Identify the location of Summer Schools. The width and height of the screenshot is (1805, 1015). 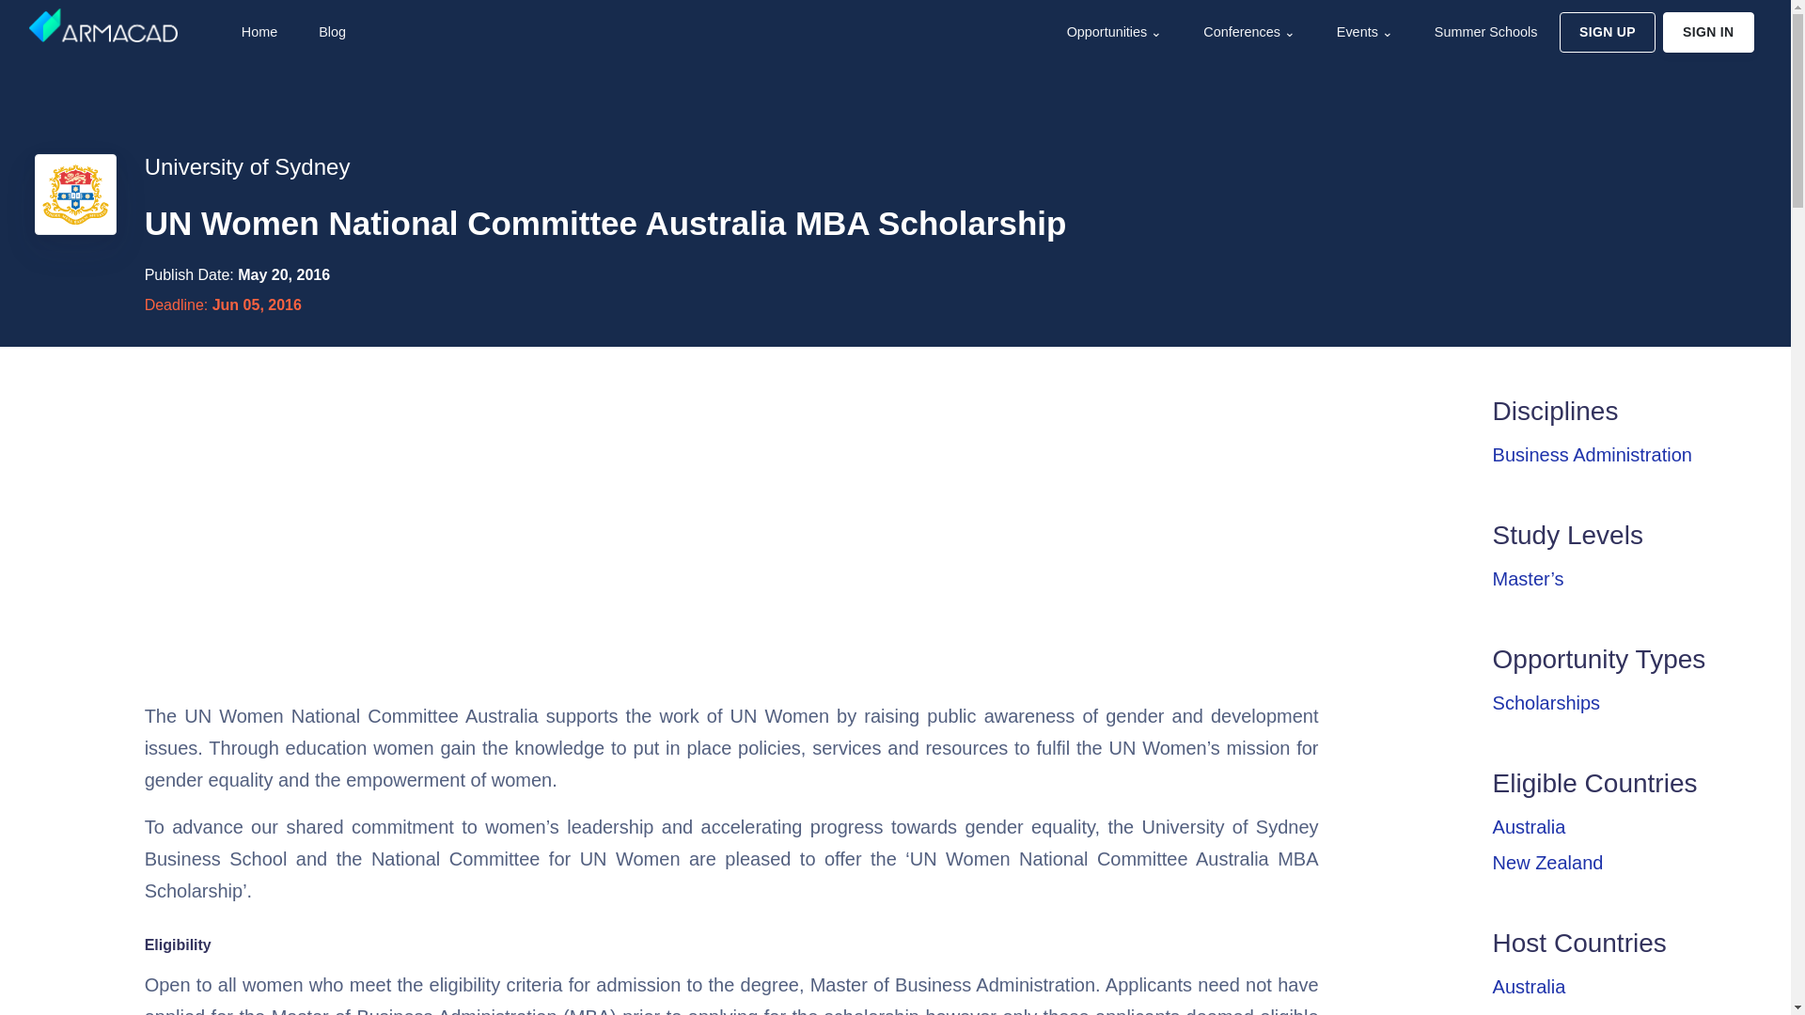
(1483, 32).